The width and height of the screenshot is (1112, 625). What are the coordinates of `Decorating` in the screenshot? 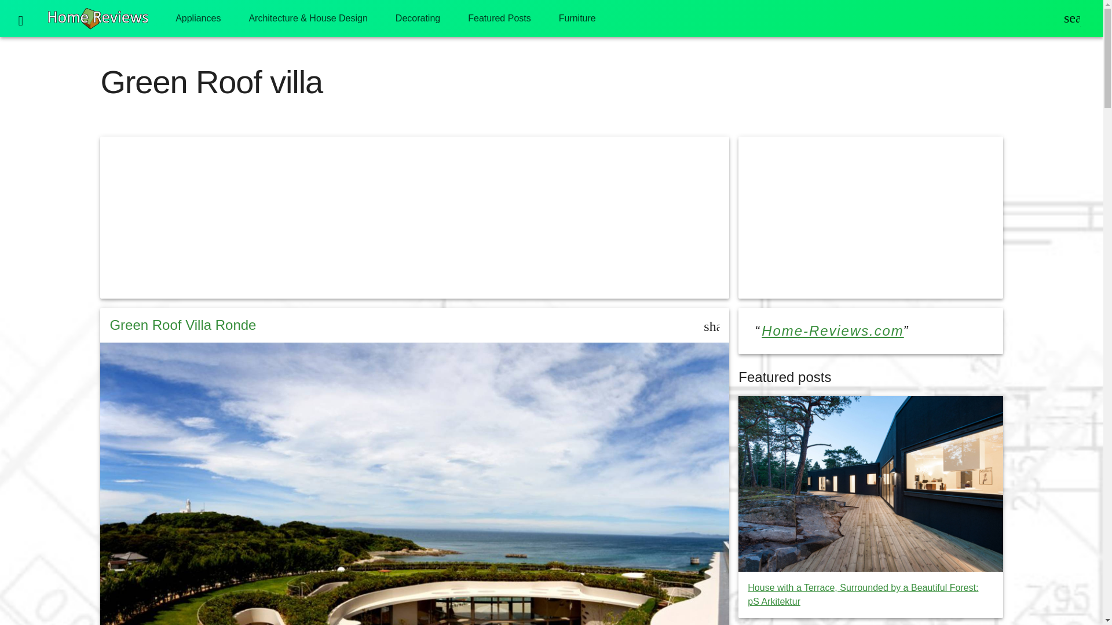 It's located at (417, 19).